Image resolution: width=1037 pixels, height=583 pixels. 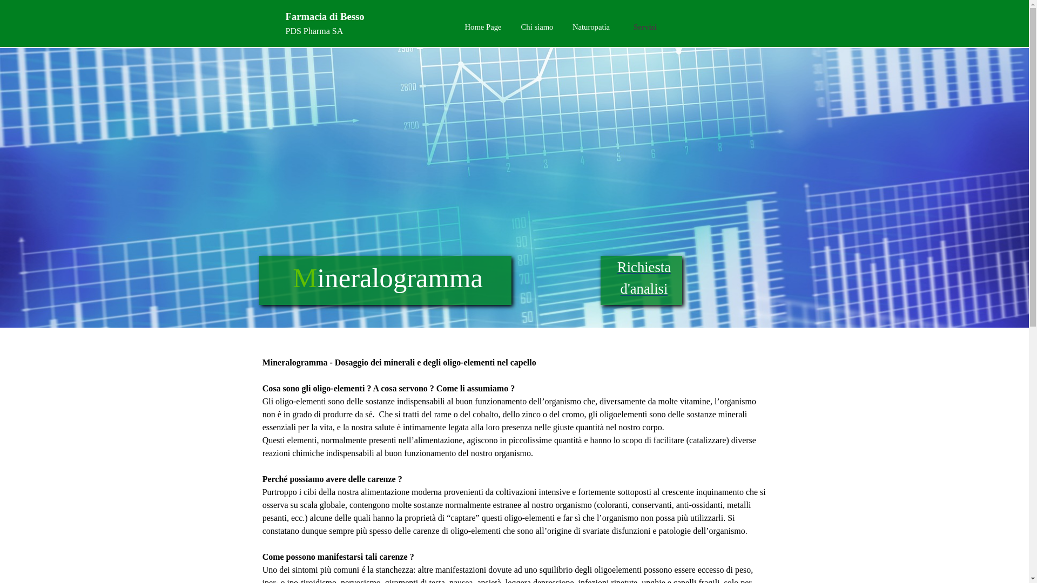 I want to click on Home Page, so click(x=483, y=27).